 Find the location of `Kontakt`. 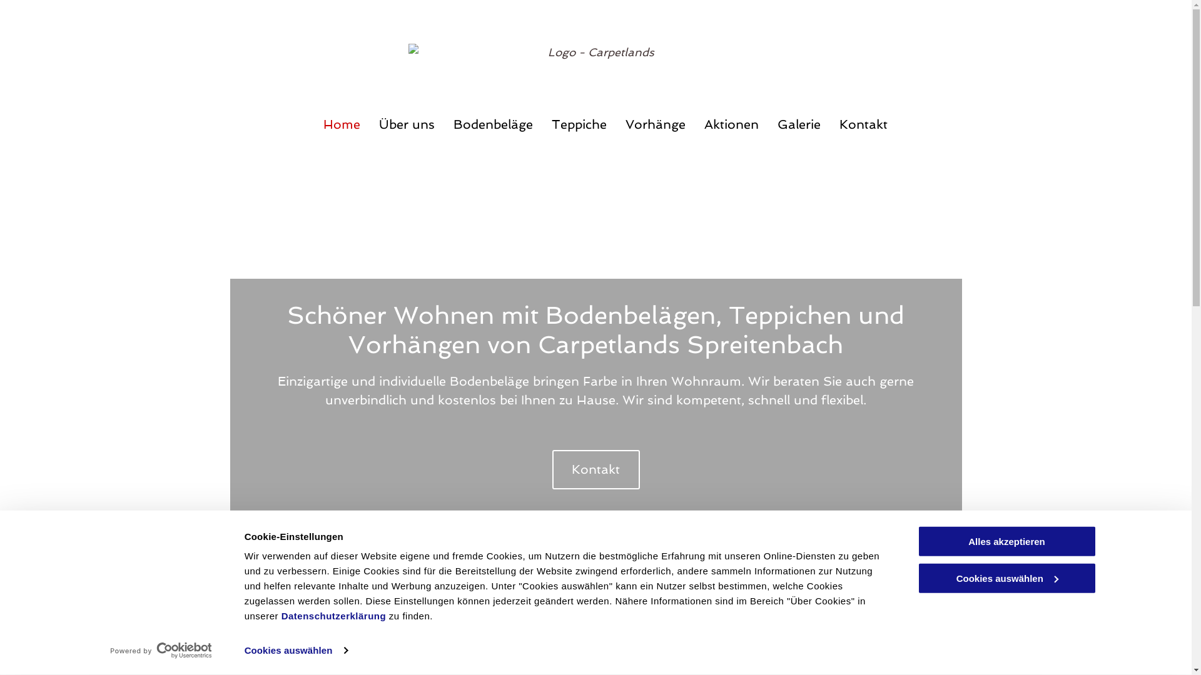

Kontakt is located at coordinates (863, 124).